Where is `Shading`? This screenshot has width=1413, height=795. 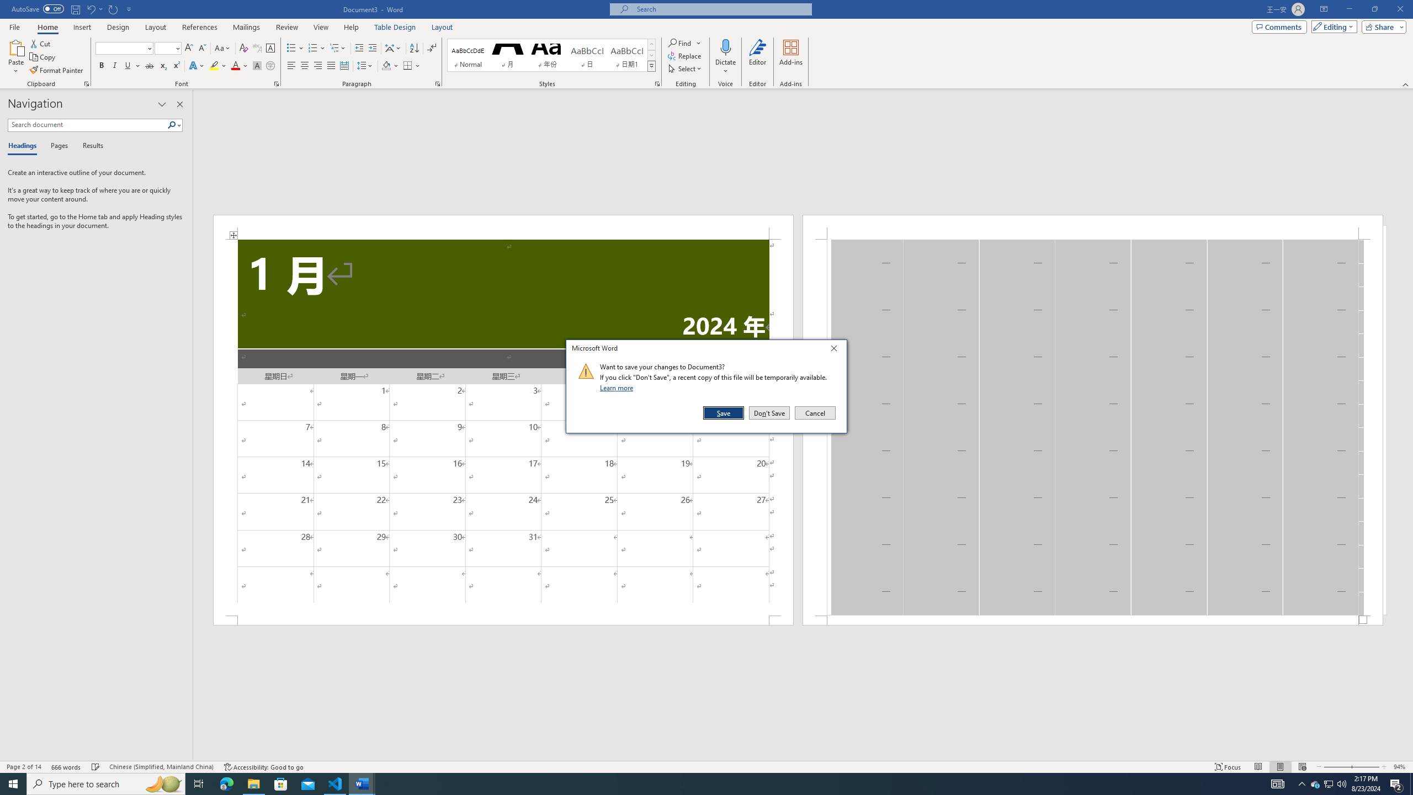
Shading is located at coordinates (391, 66).